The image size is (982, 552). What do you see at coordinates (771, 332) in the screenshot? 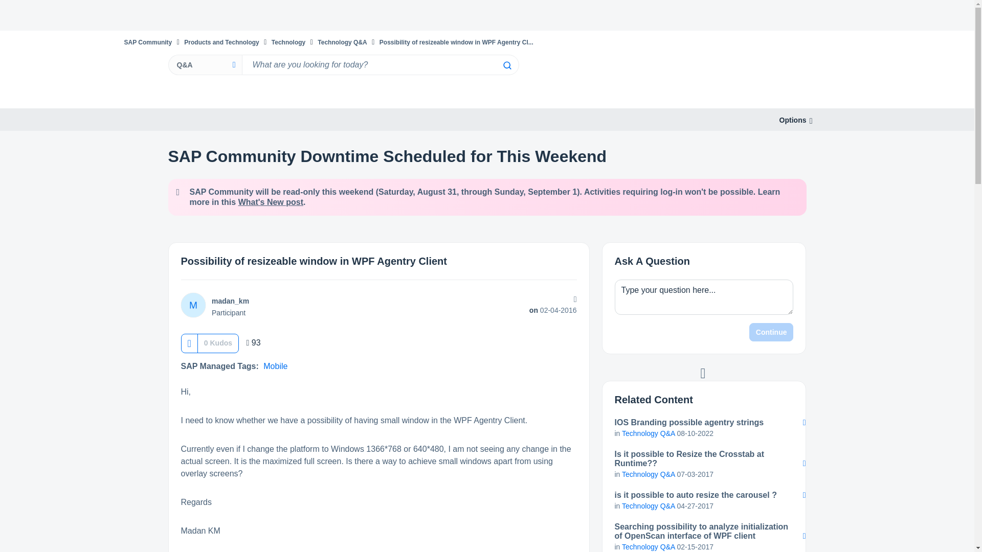
I see `Continue` at bounding box center [771, 332].